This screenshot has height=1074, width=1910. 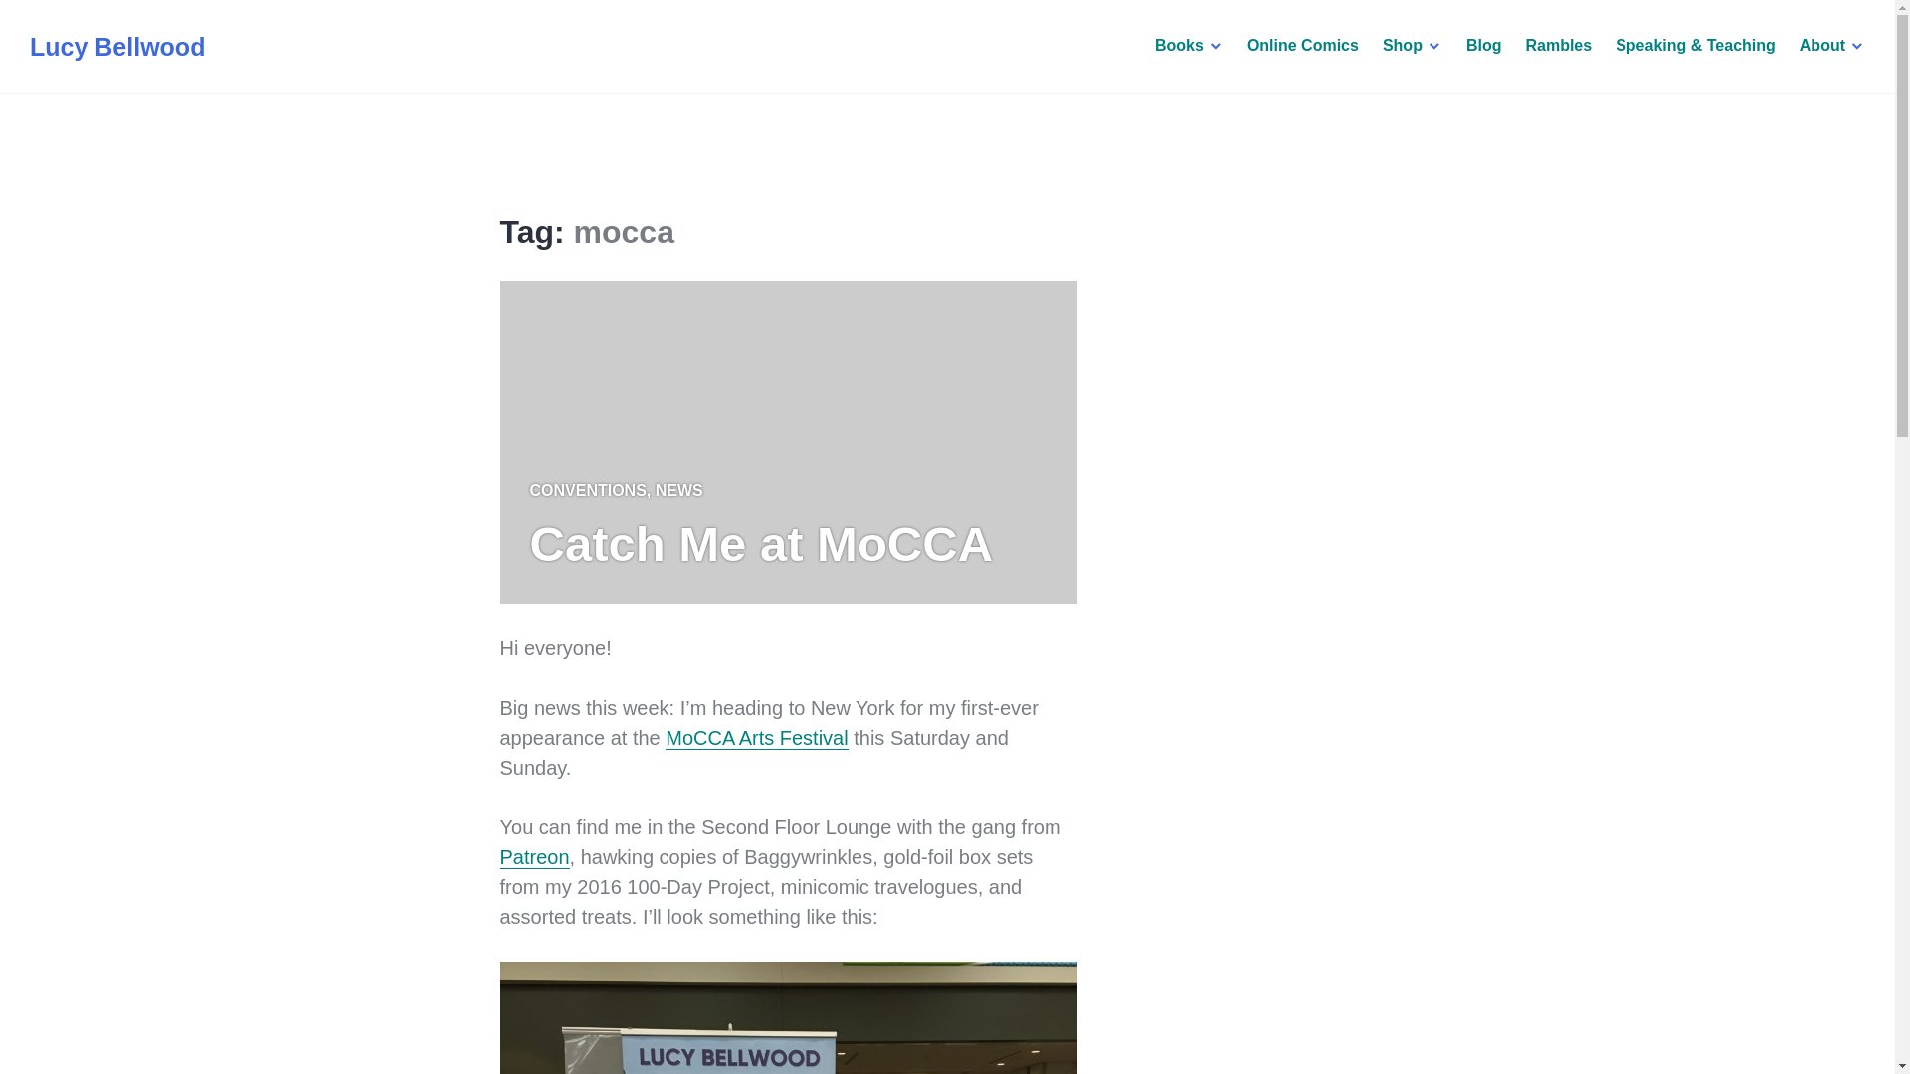 I want to click on Blog, so click(x=1484, y=46).